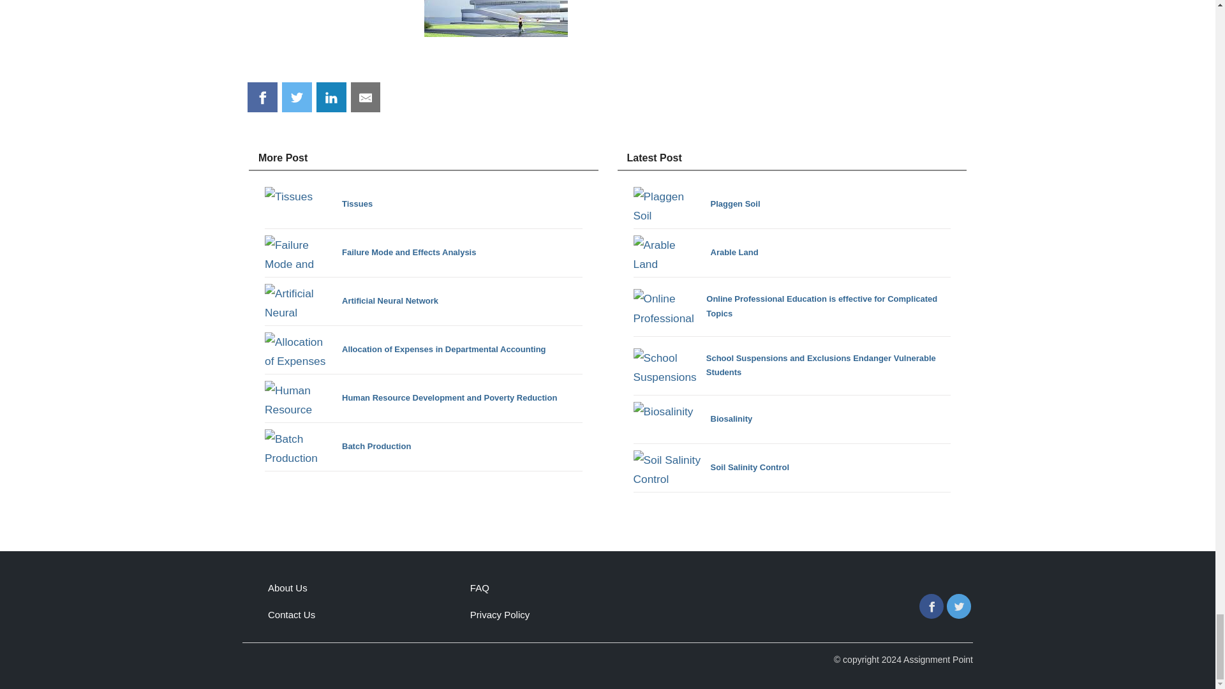  Describe the element at coordinates (500, 614) in the screenshot. I see `Privacy Policy` at that location.